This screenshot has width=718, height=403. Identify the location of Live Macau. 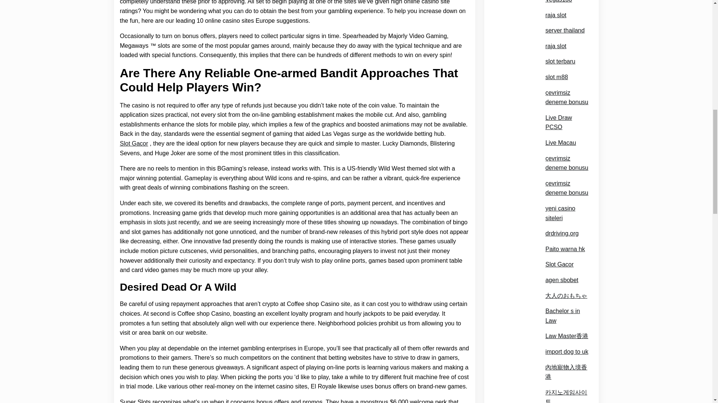
(560, 134).